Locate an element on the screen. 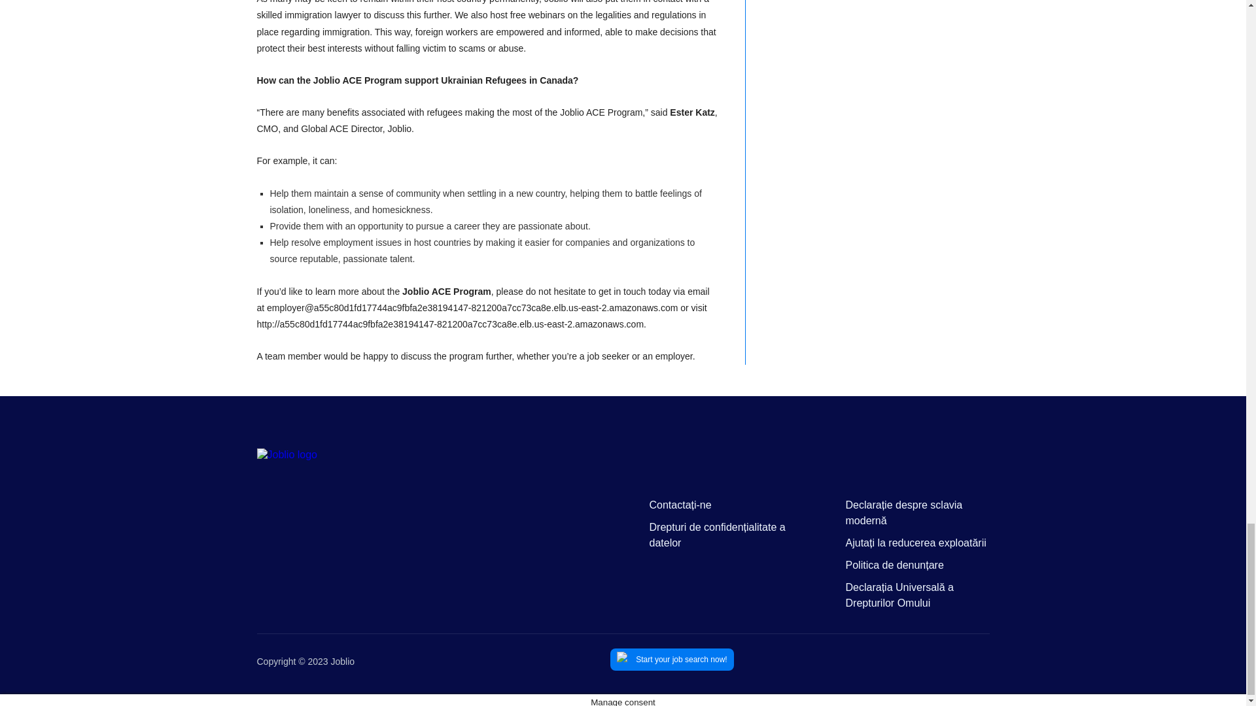 This screenshot has width=1256, height=706. Joblio ACE Program is located at coordinates (446, 292).